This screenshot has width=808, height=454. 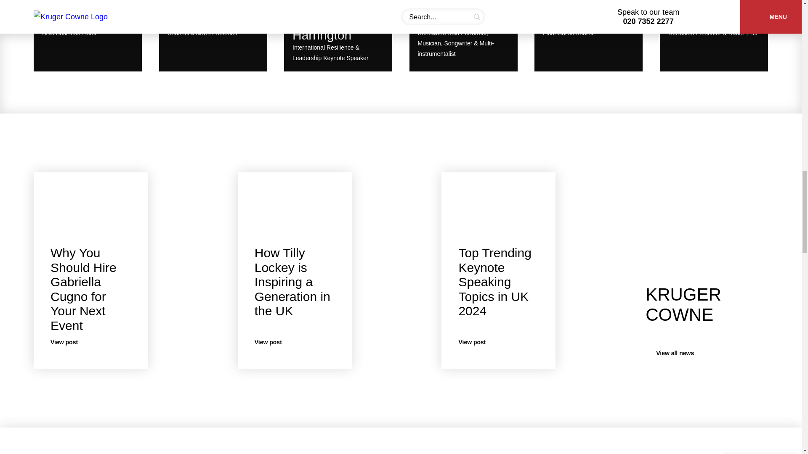 What do you see at coordinates (295, 342) in the screenshot?
I see `Top Trending Keynote Speaking Topics in UK 2024` at bounding box center [295, 342].